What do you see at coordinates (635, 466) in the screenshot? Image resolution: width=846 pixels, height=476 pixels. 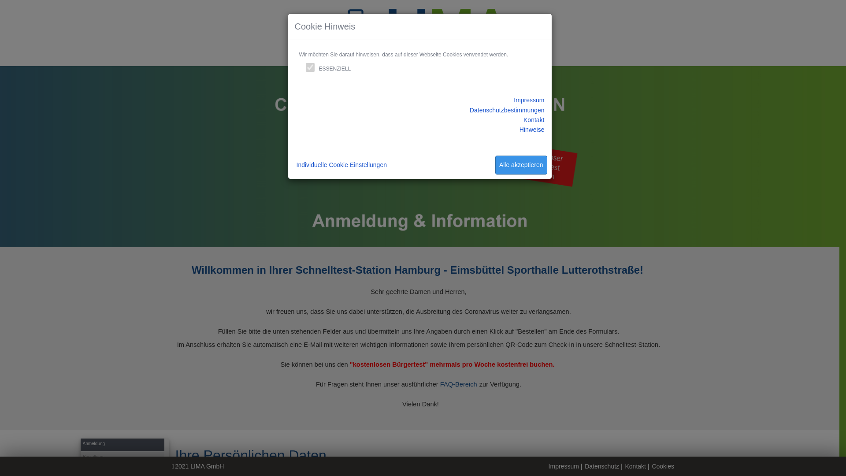 I see `Kontakt` at bounding box center [635, 466].